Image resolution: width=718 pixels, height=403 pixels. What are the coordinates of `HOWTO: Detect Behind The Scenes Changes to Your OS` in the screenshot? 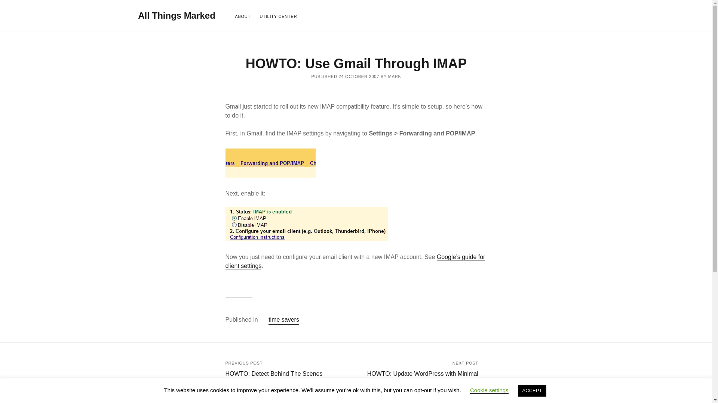 It's located at (274, 378).